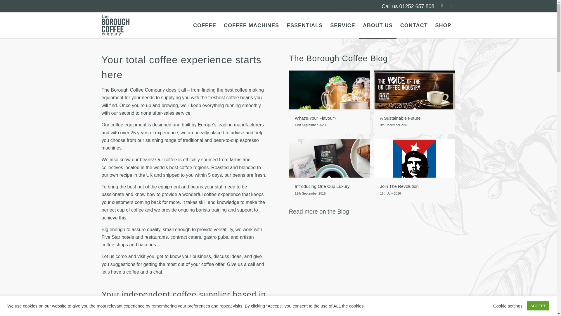 The width and height of the screenshot is (561, 316). I want to click on ESSENTIALS, so click(304, 25).